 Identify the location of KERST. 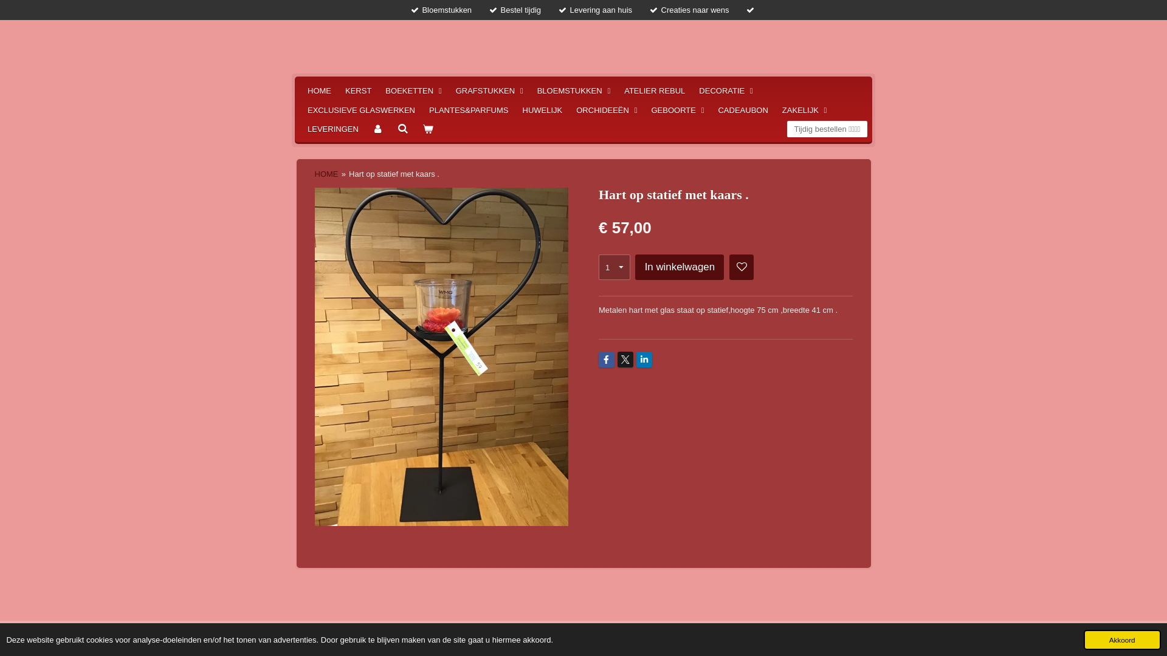
(359, 91).